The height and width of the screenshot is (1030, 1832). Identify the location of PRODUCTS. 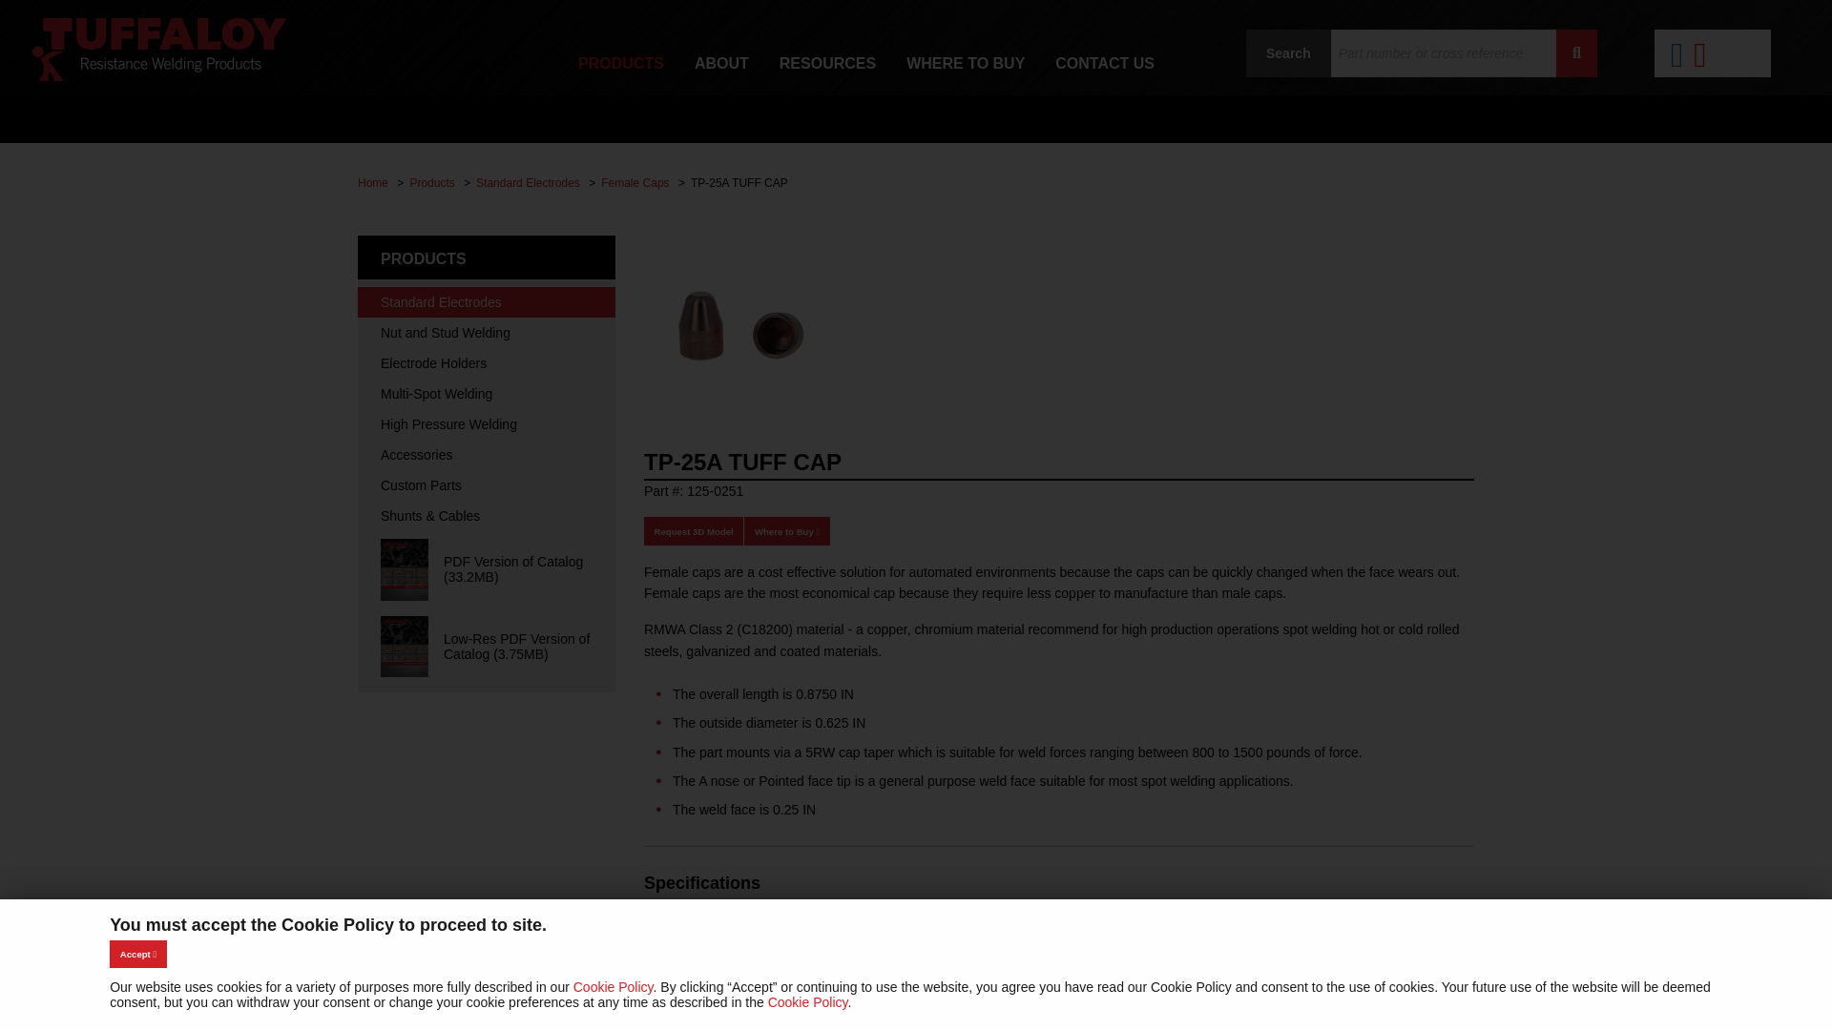
(620, 63).